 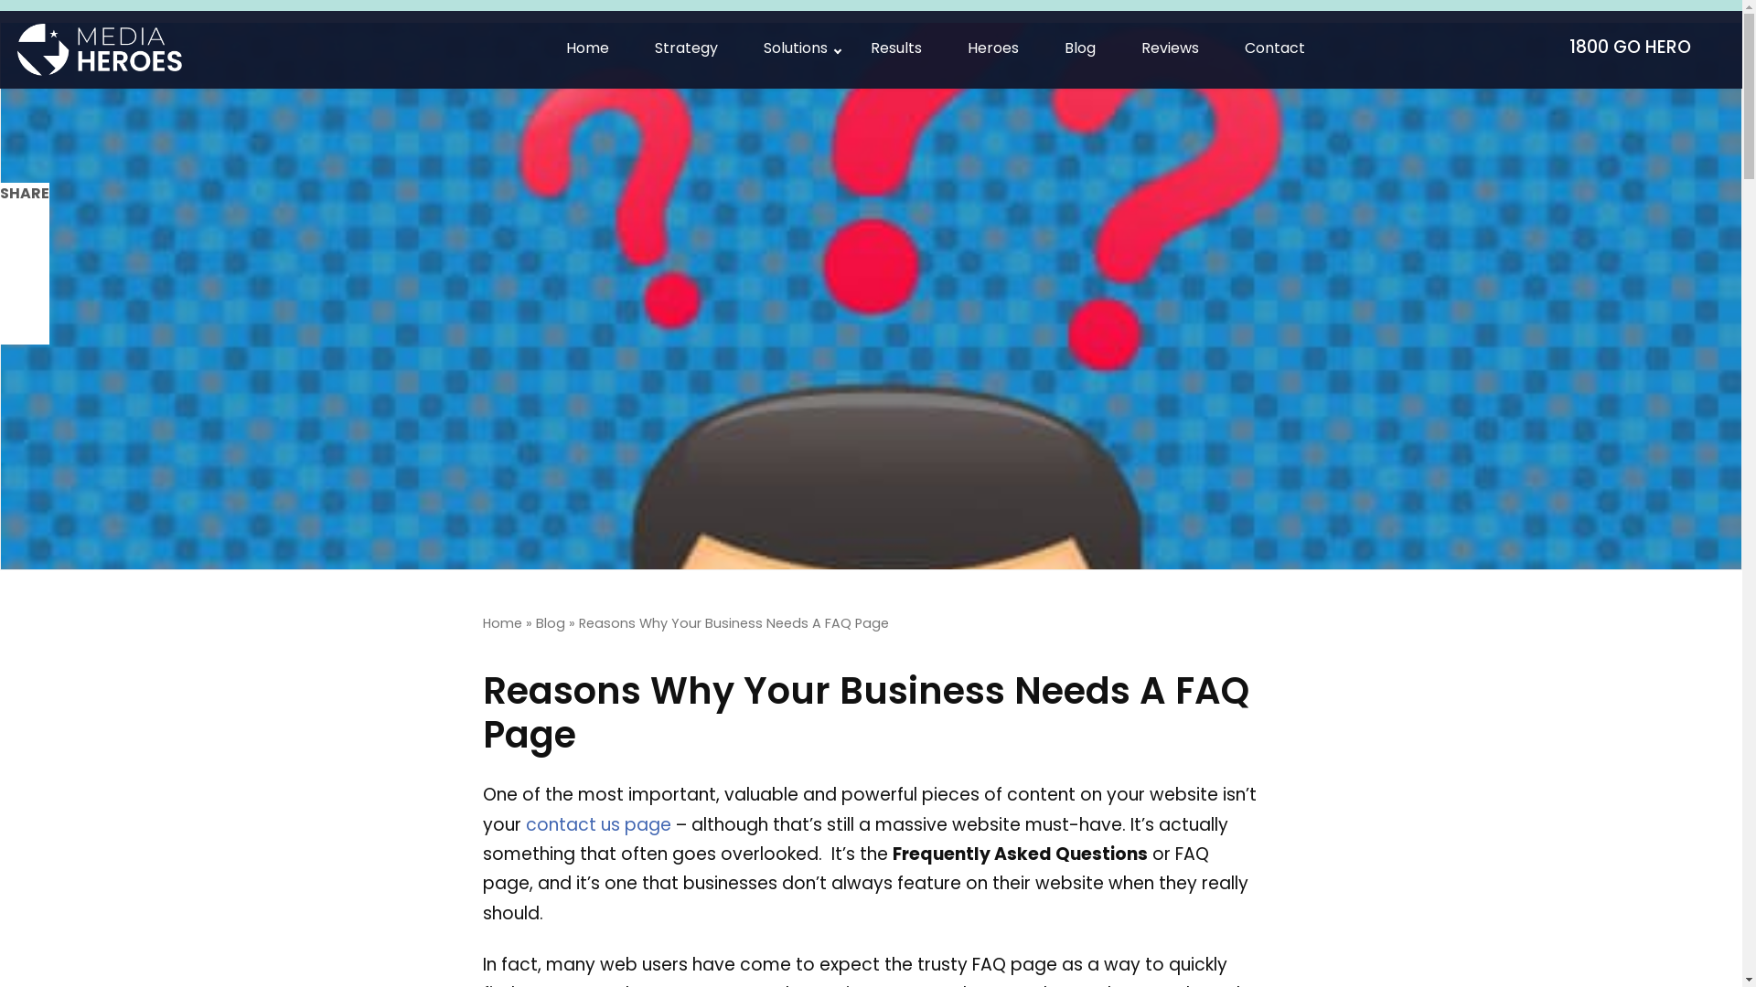 What do you see at coordinates (1171, 49) in the screenshot?
I see `Reviews` at bounding box center [1171, 49].